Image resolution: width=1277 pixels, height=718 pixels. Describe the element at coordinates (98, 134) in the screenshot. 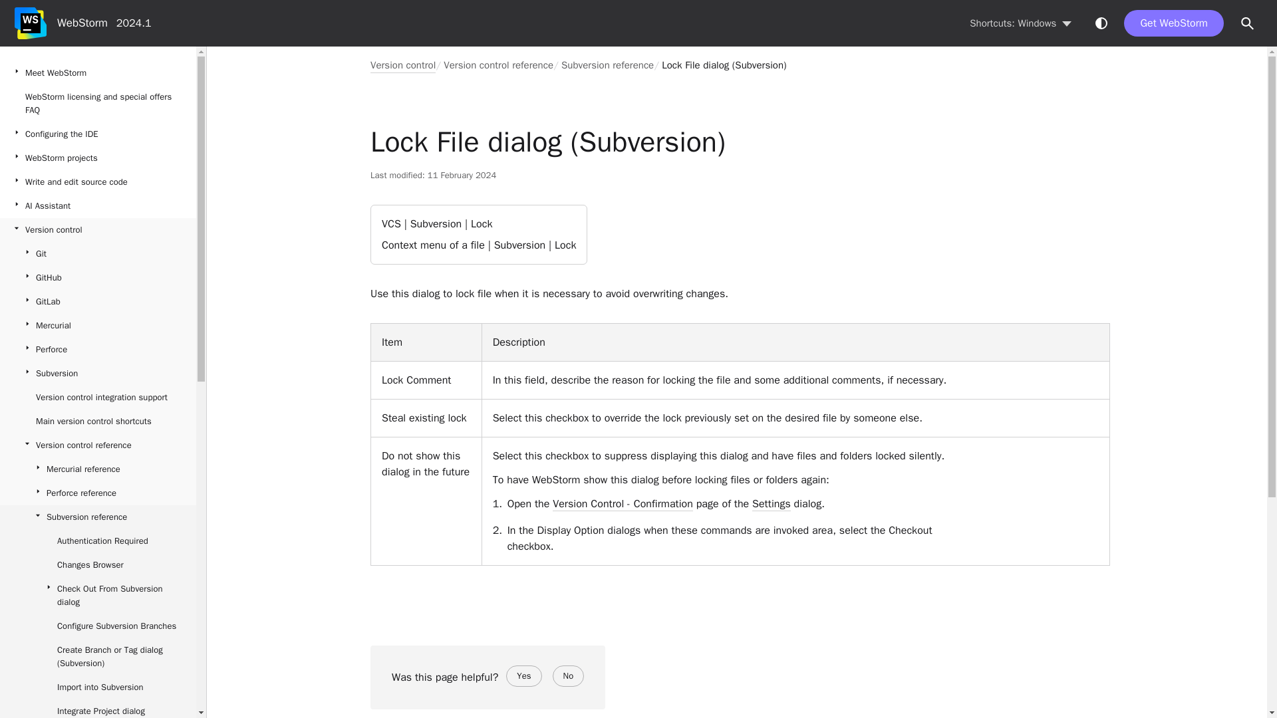

I see `Configuring the IDE` at that location.